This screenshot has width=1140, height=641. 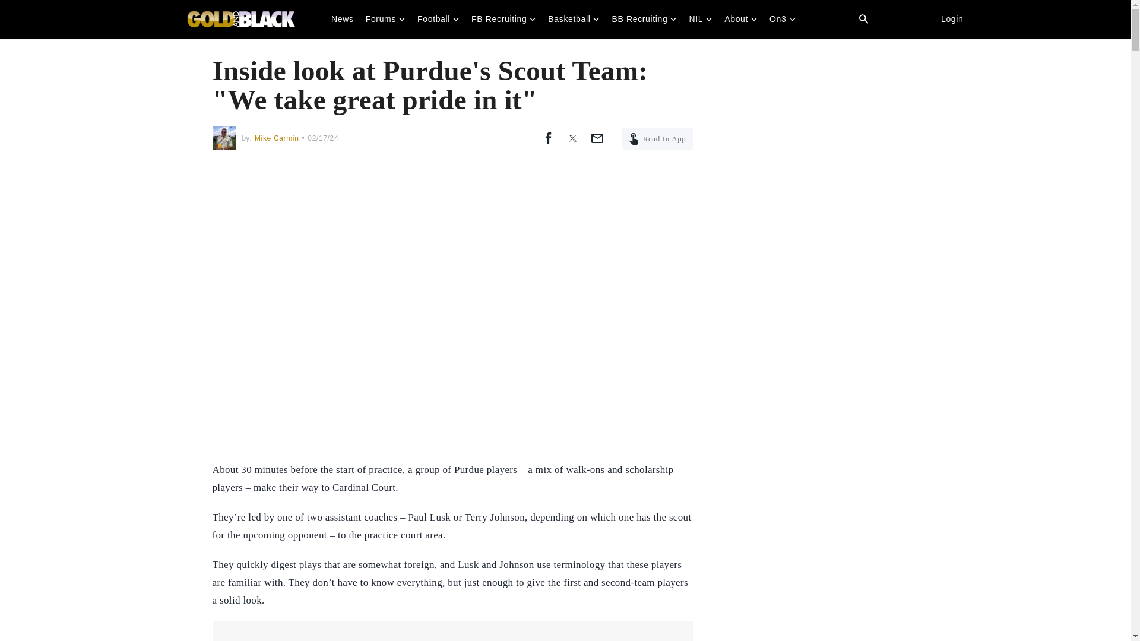 I want to click on BB Recruiting, so click(x=644, y=19).